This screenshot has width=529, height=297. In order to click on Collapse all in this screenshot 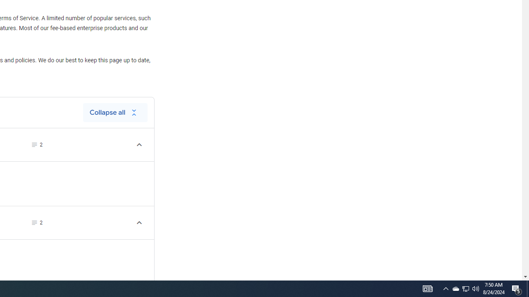, I will do `click(115, 112)`.